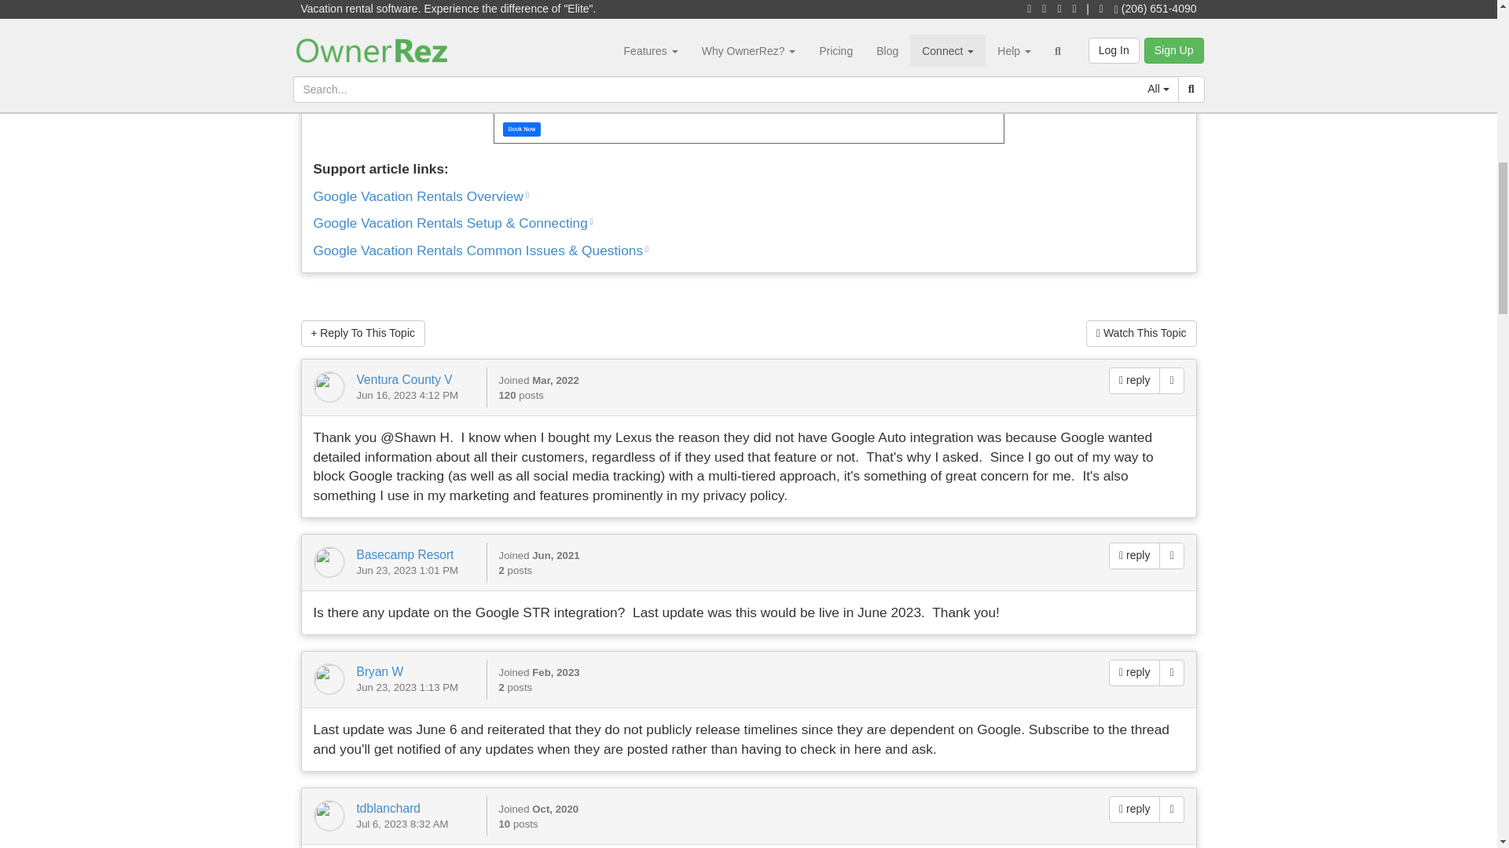 Image resolution: width=1509 pixels, height=848 pixels. I want to click on Permanent link, so click(1171, 809).